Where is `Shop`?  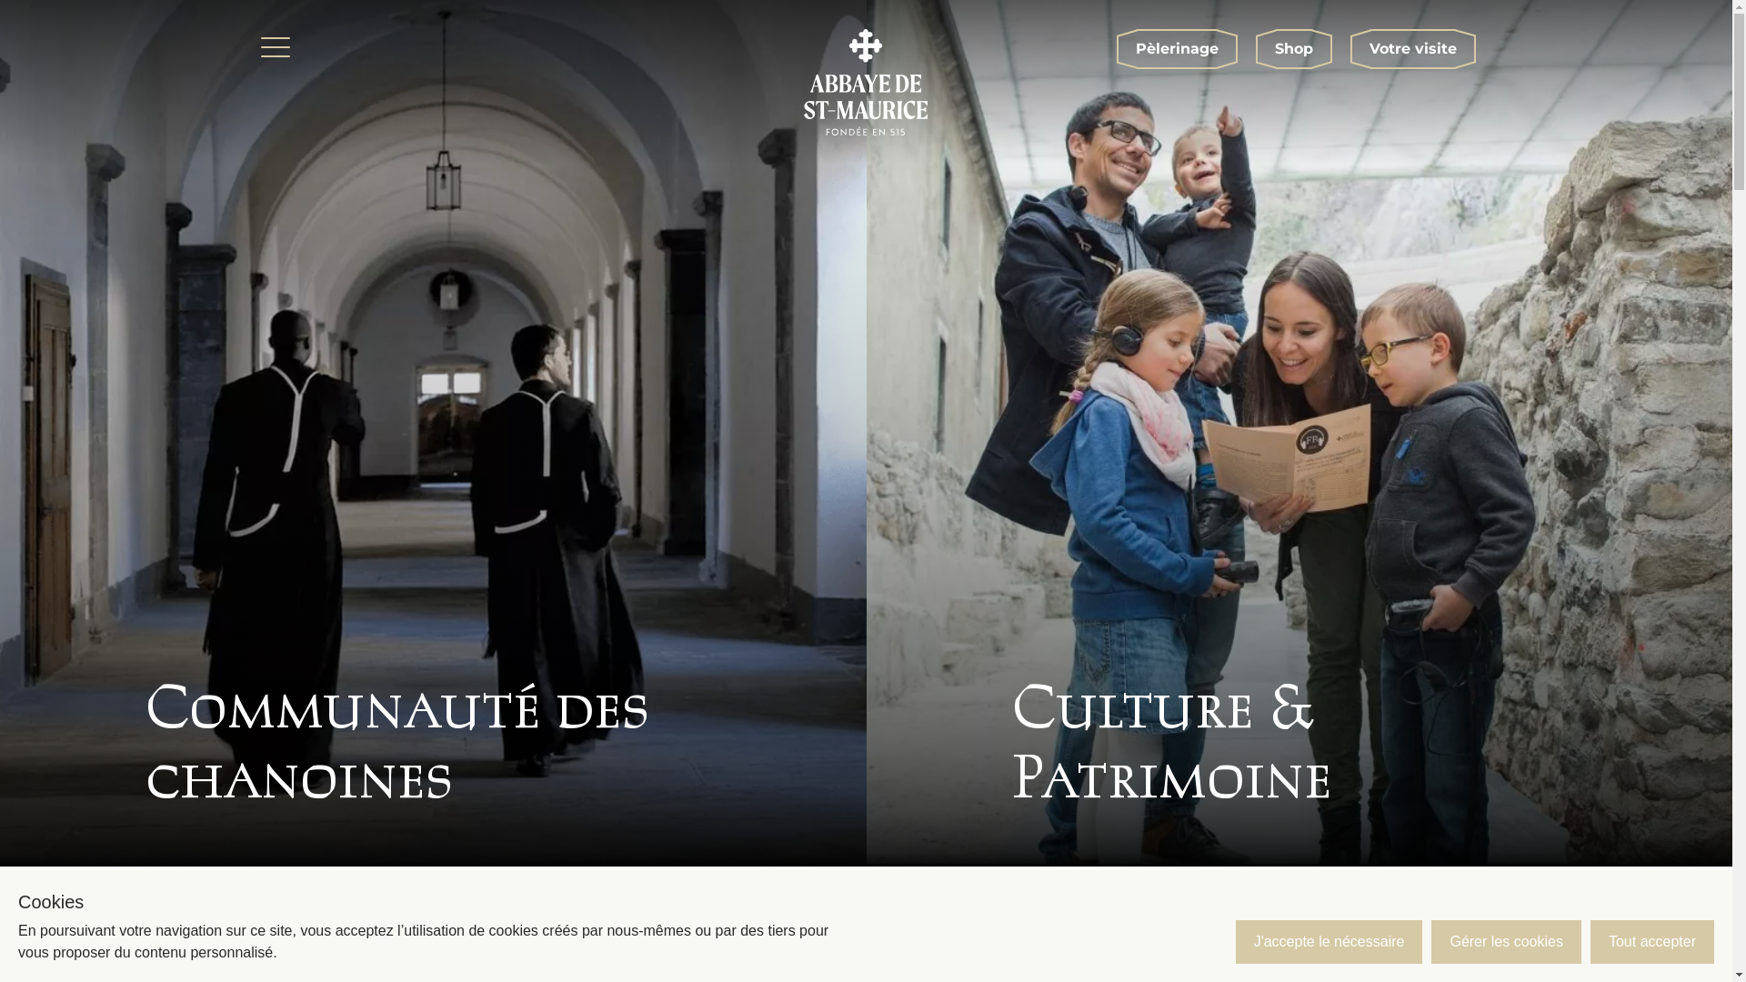
Shop is located at coordinates (1293, 49).